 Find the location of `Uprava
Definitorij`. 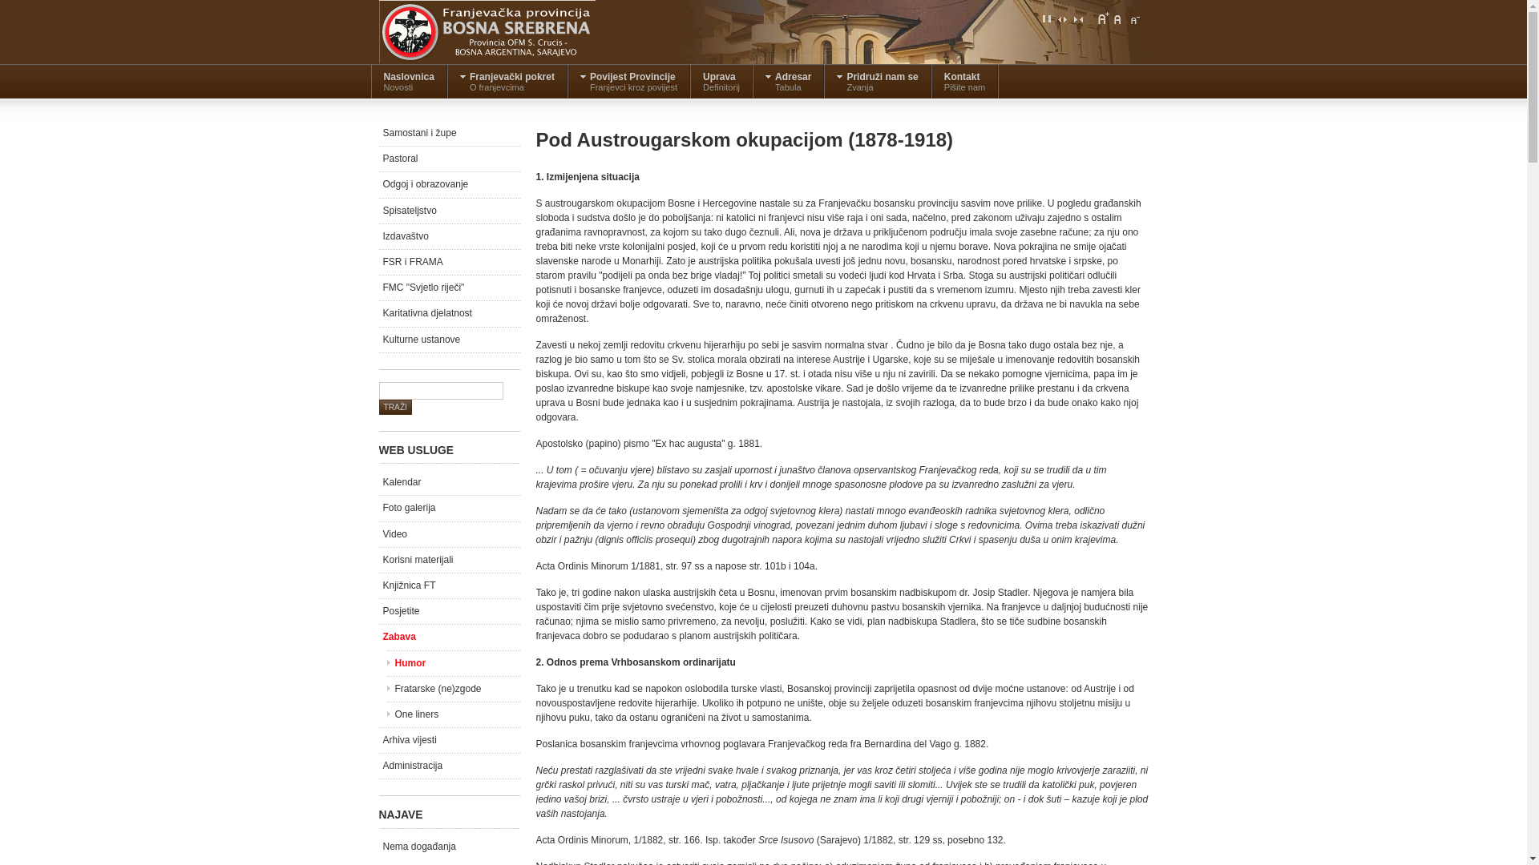

Uprava
Definitorij is located at coordinates (721, 82).